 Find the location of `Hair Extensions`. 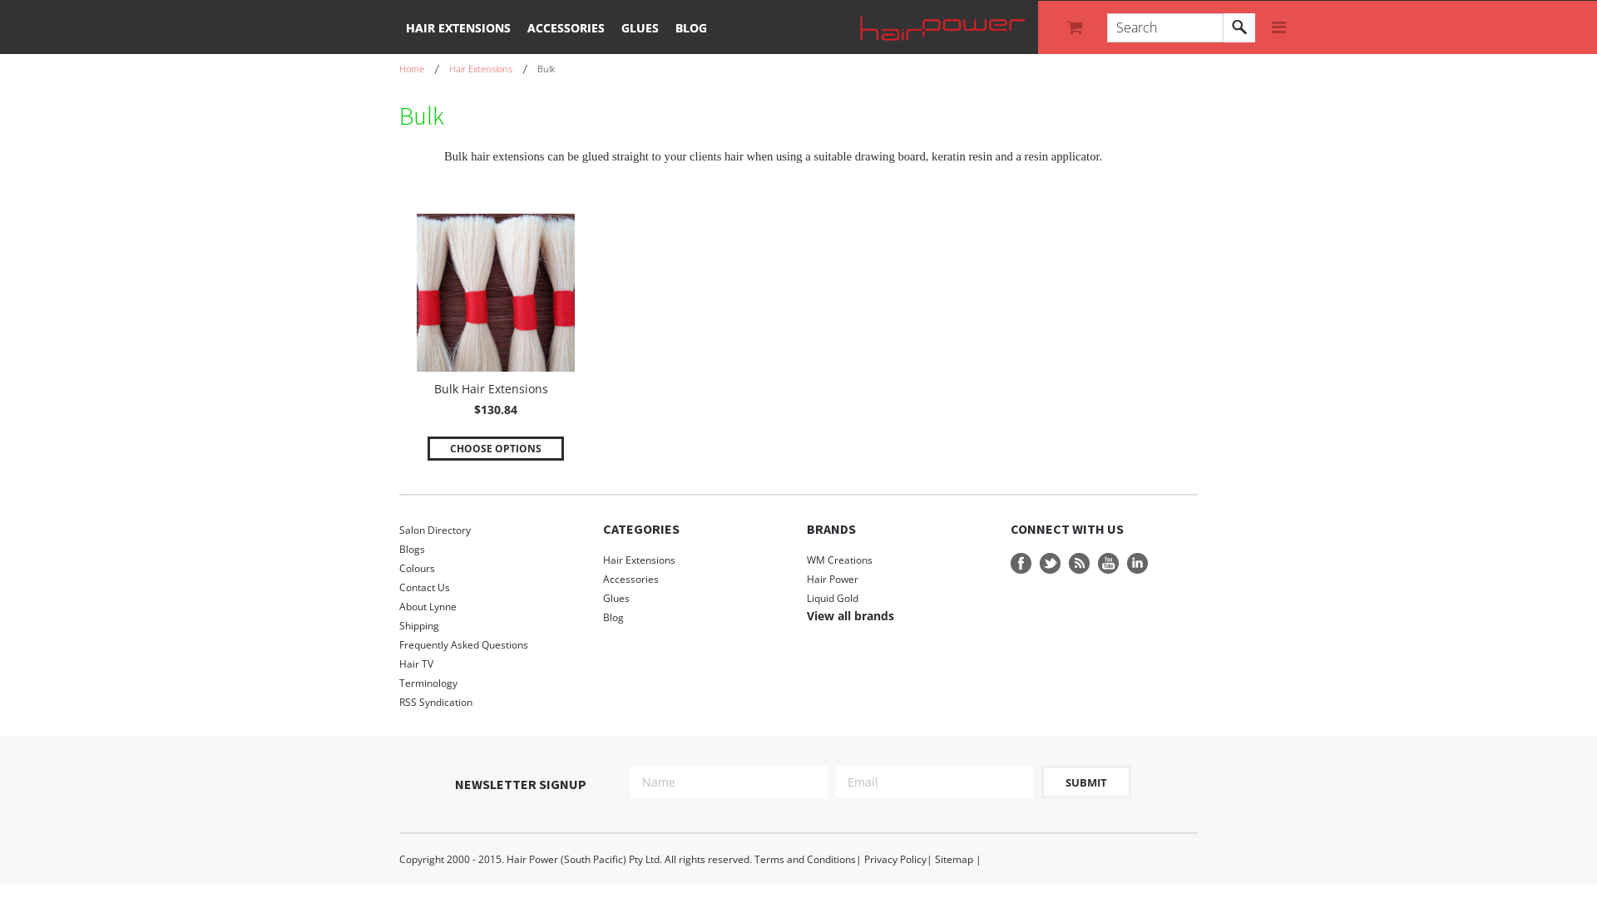

Hair Extensions is located at coordinates (488, 68).